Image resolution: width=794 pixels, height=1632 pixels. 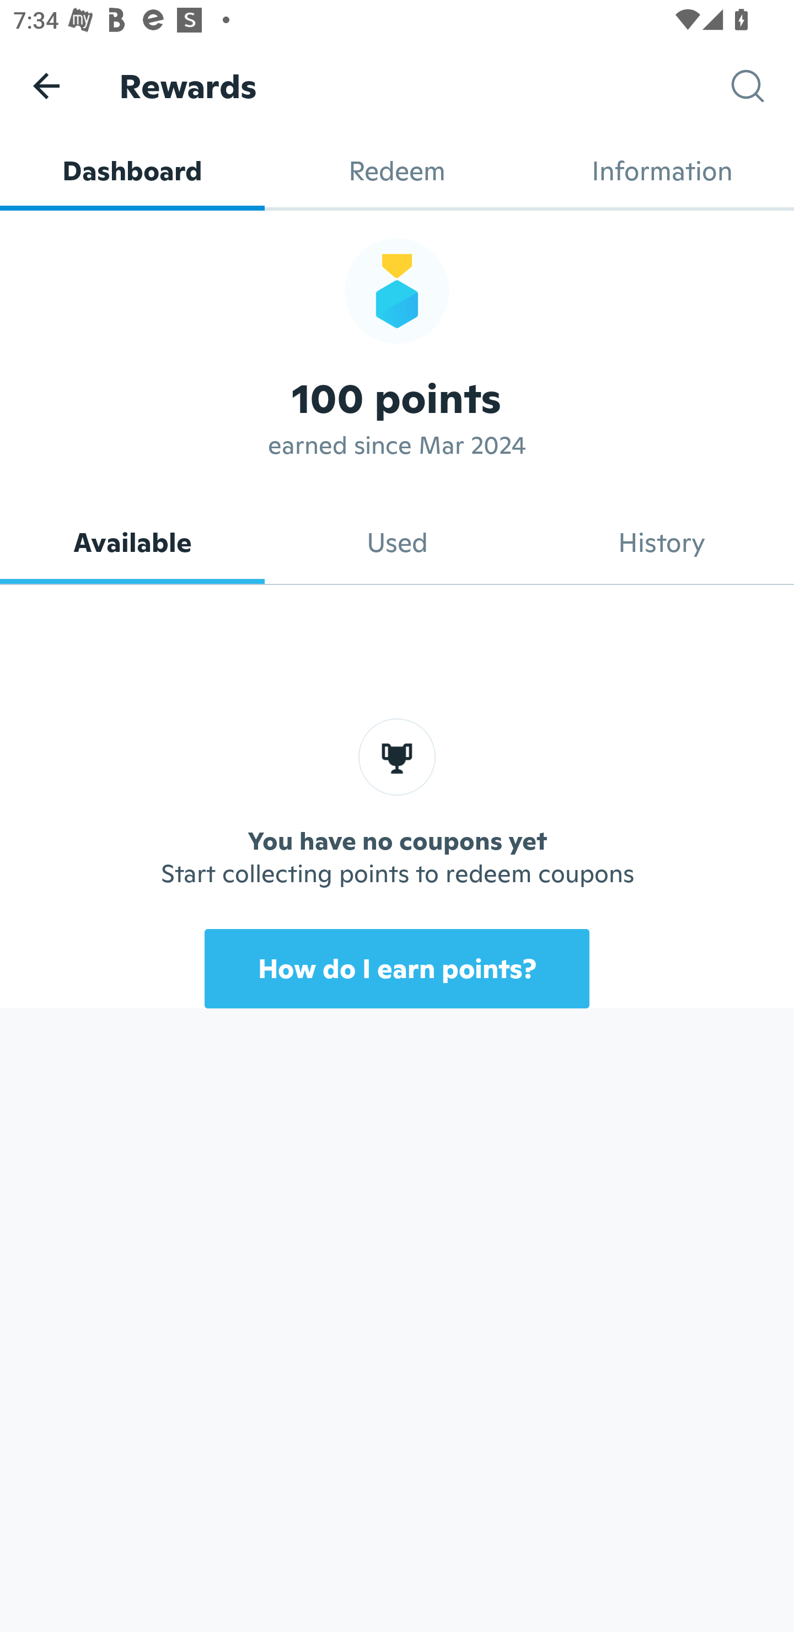 I want to click on Information, so click(x=662, y=171).